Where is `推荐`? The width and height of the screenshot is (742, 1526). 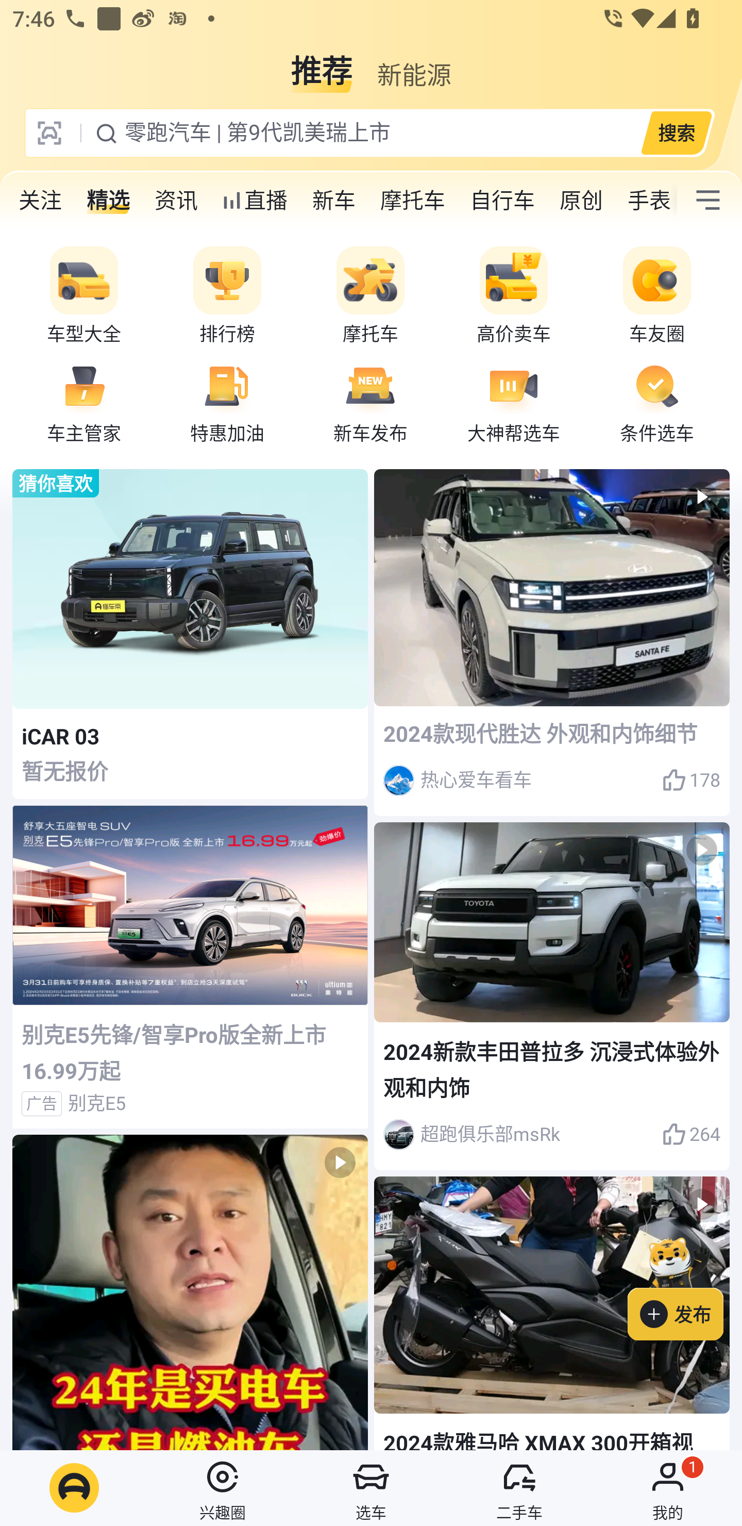
推荐 is located at coordinates (322, 64).